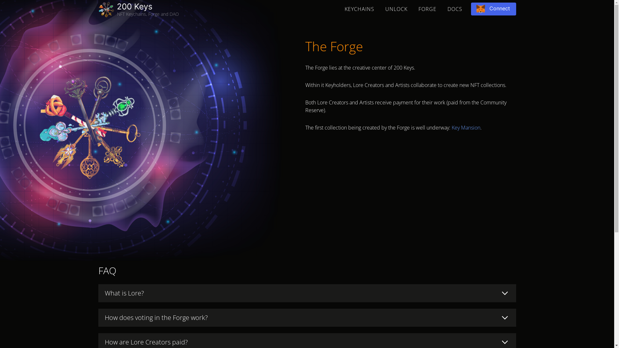 The width and height of the screenshot is (619, 348). What do you see at coordinates (397, 9) in the screenshot?
I see `UNLOCK` at bounding box center [397, 9].